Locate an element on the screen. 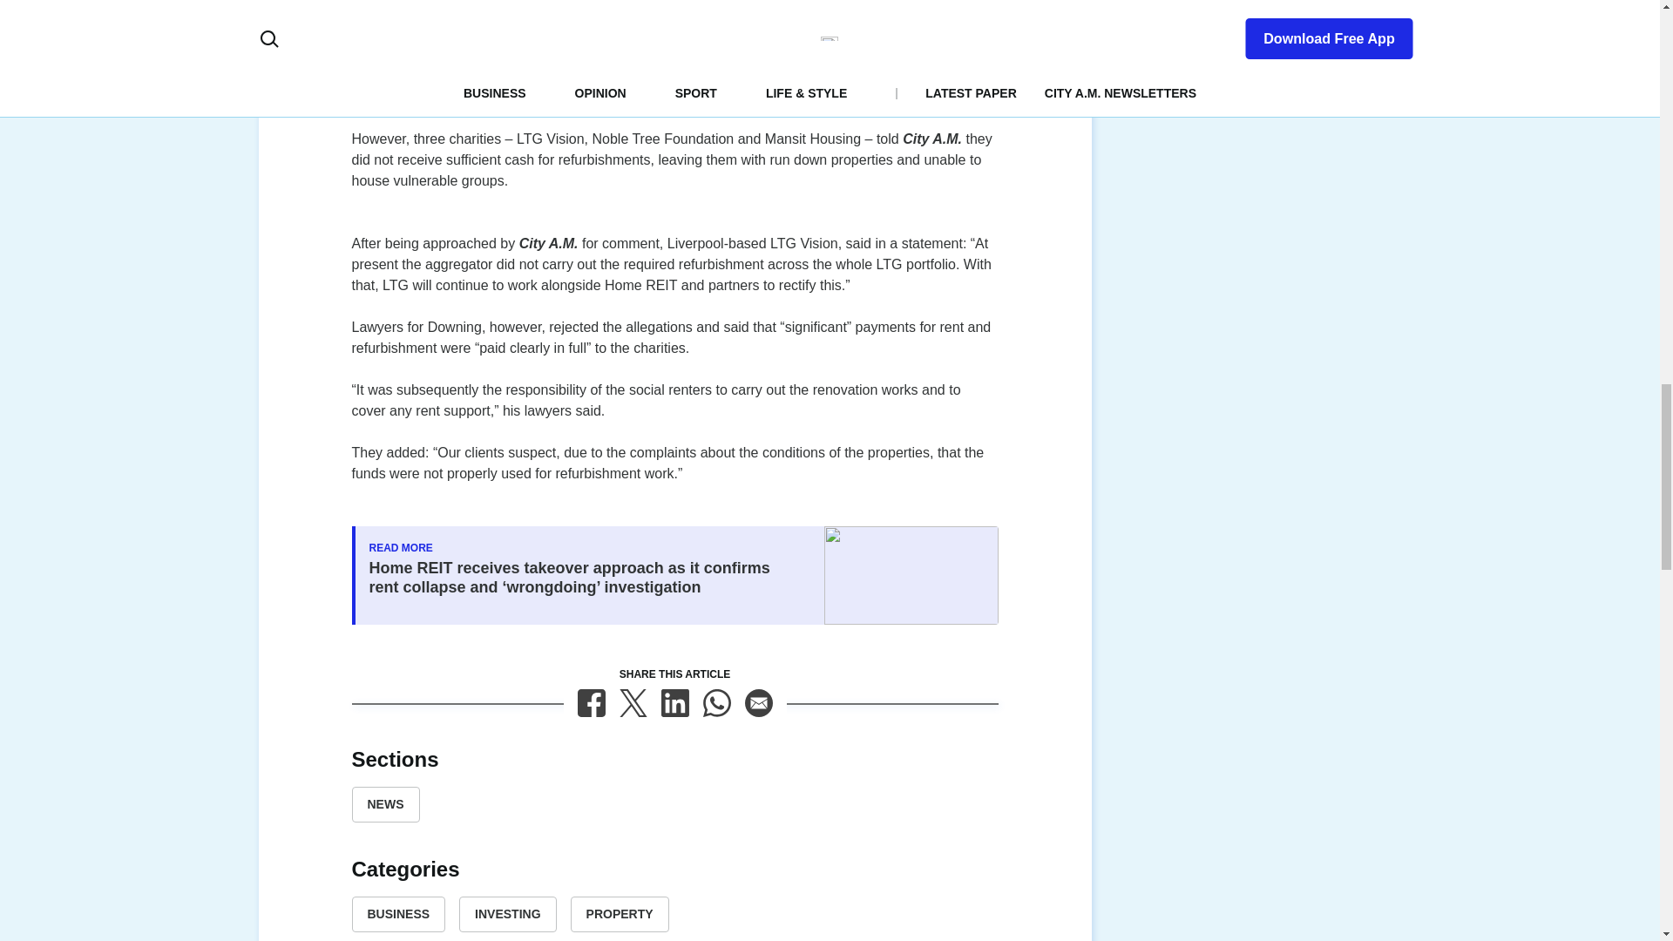 Image resolution: width=1673 pixels, height=941 pixels. LinkedIn is located at coordinates (674, 702).